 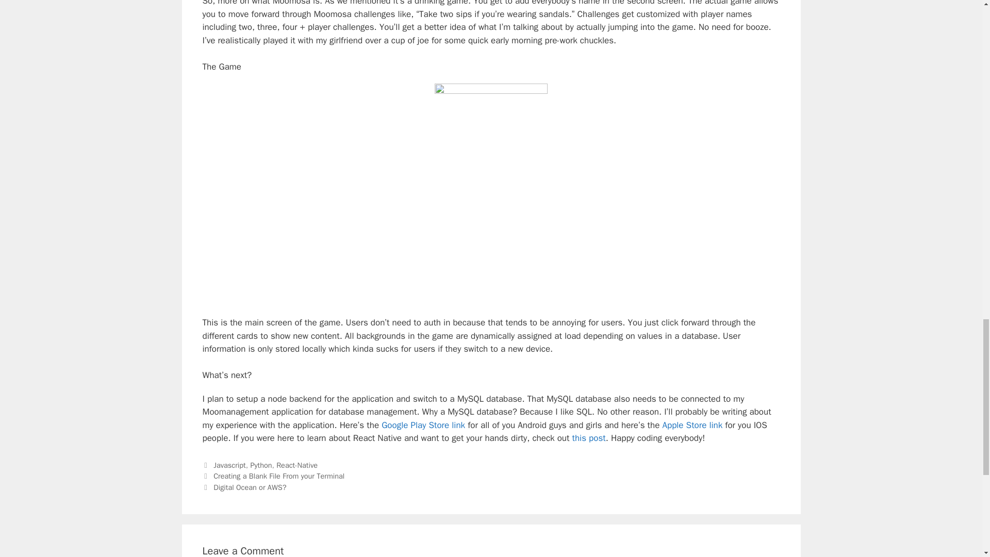 What do you see at coordinates (423, 425) in the screenshot?
I see `Google Play Store link` at bounding box center [423, 425].